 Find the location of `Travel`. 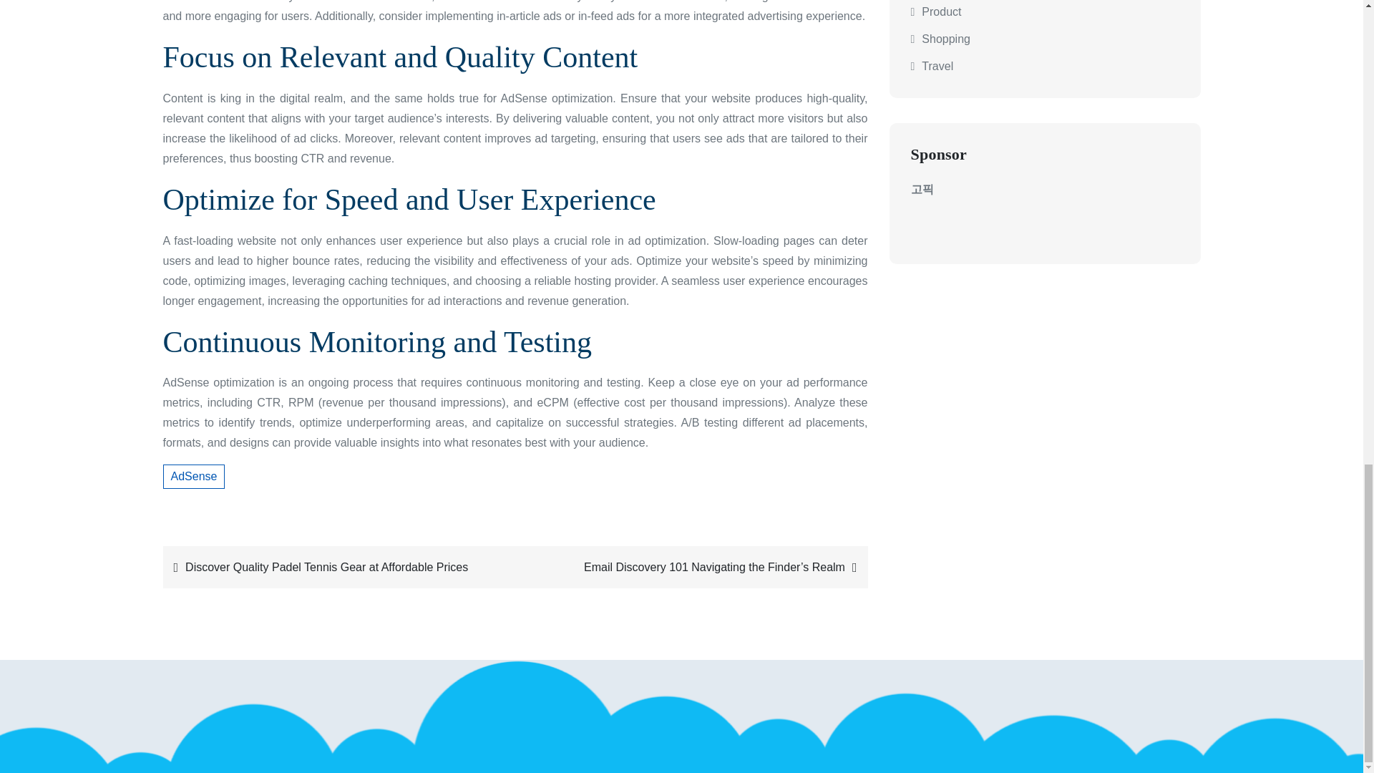

Travel is located at coordinates (937, 66).